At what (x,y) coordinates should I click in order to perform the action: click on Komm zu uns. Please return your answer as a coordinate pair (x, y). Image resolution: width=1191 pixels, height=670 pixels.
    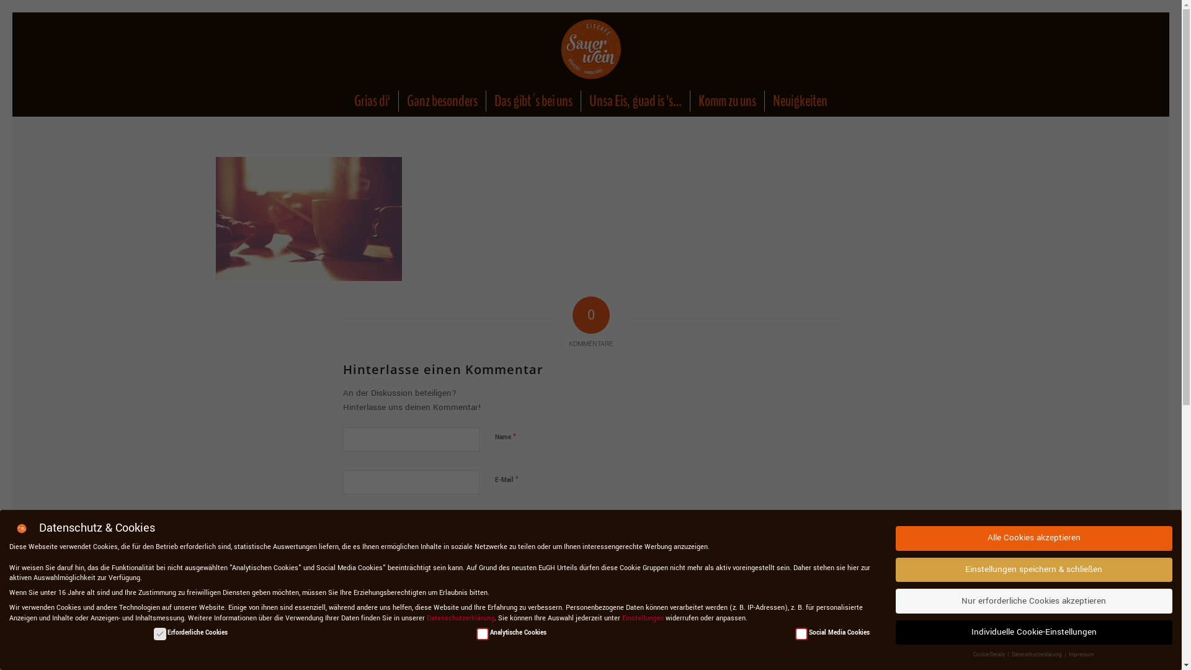
    Looking at the image, I should click on (727, 101).